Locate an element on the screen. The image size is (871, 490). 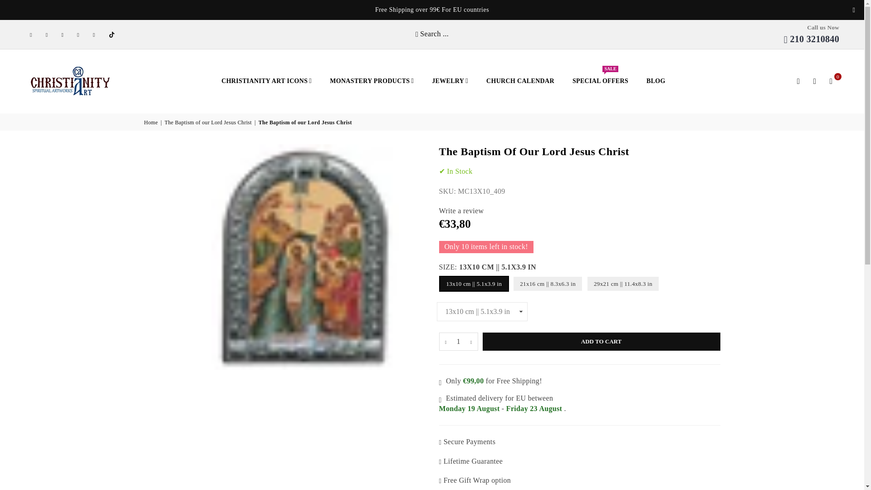
CHRISTIANITY ART is located at coordinates (77, 81).